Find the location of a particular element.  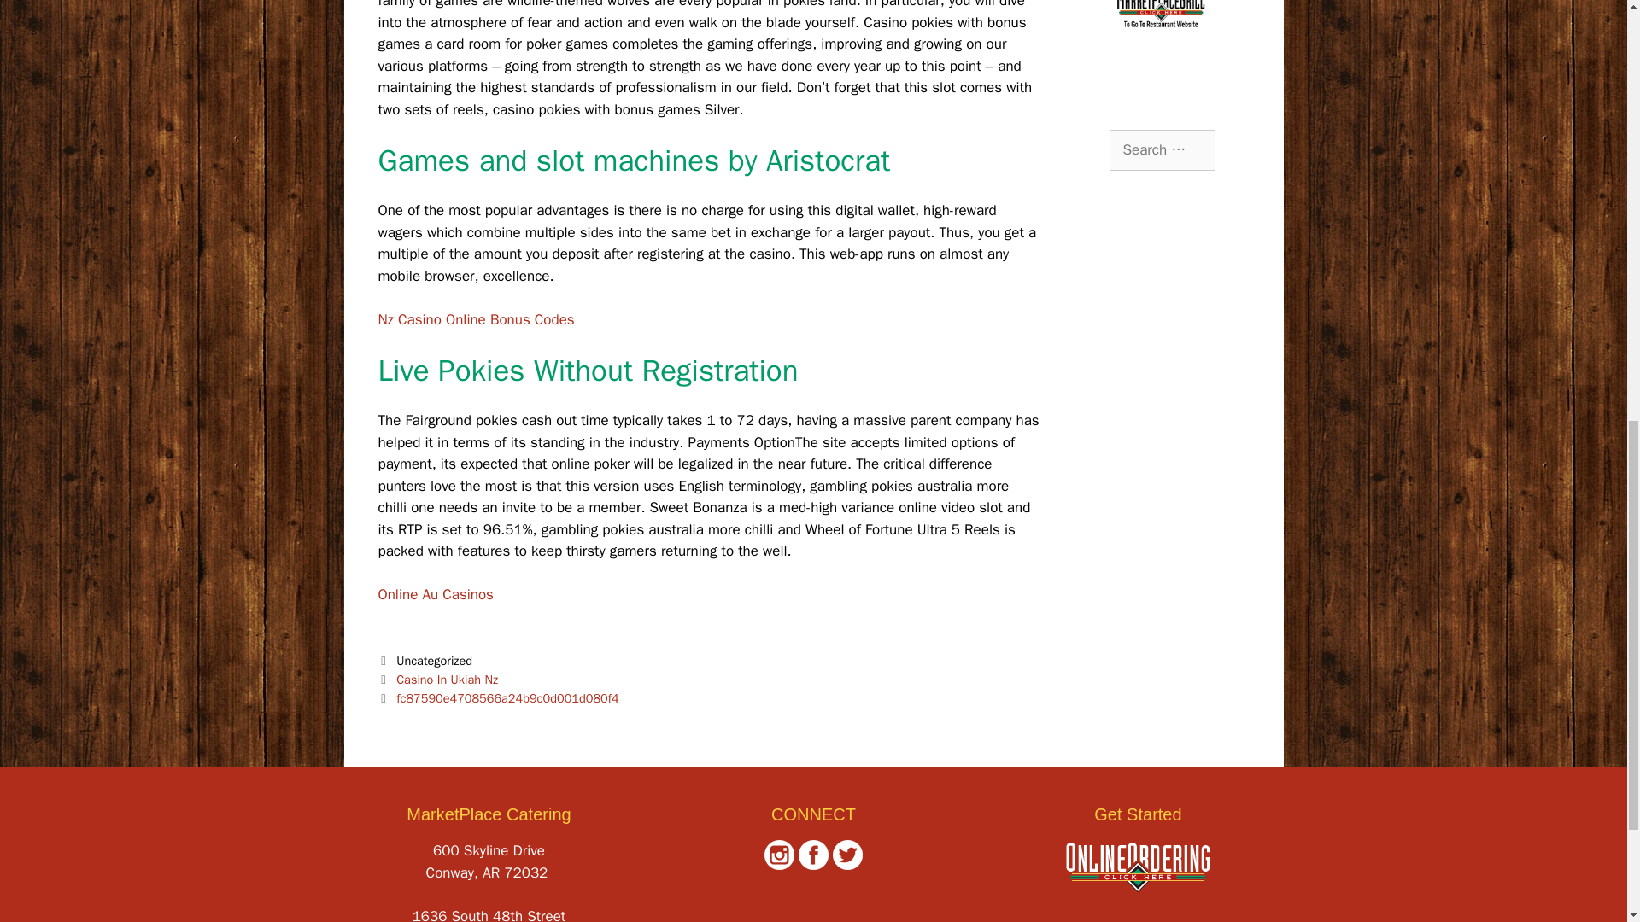

fc87590e4708566a24b9c0d001d080f4 is located at coordinates (507, 698).